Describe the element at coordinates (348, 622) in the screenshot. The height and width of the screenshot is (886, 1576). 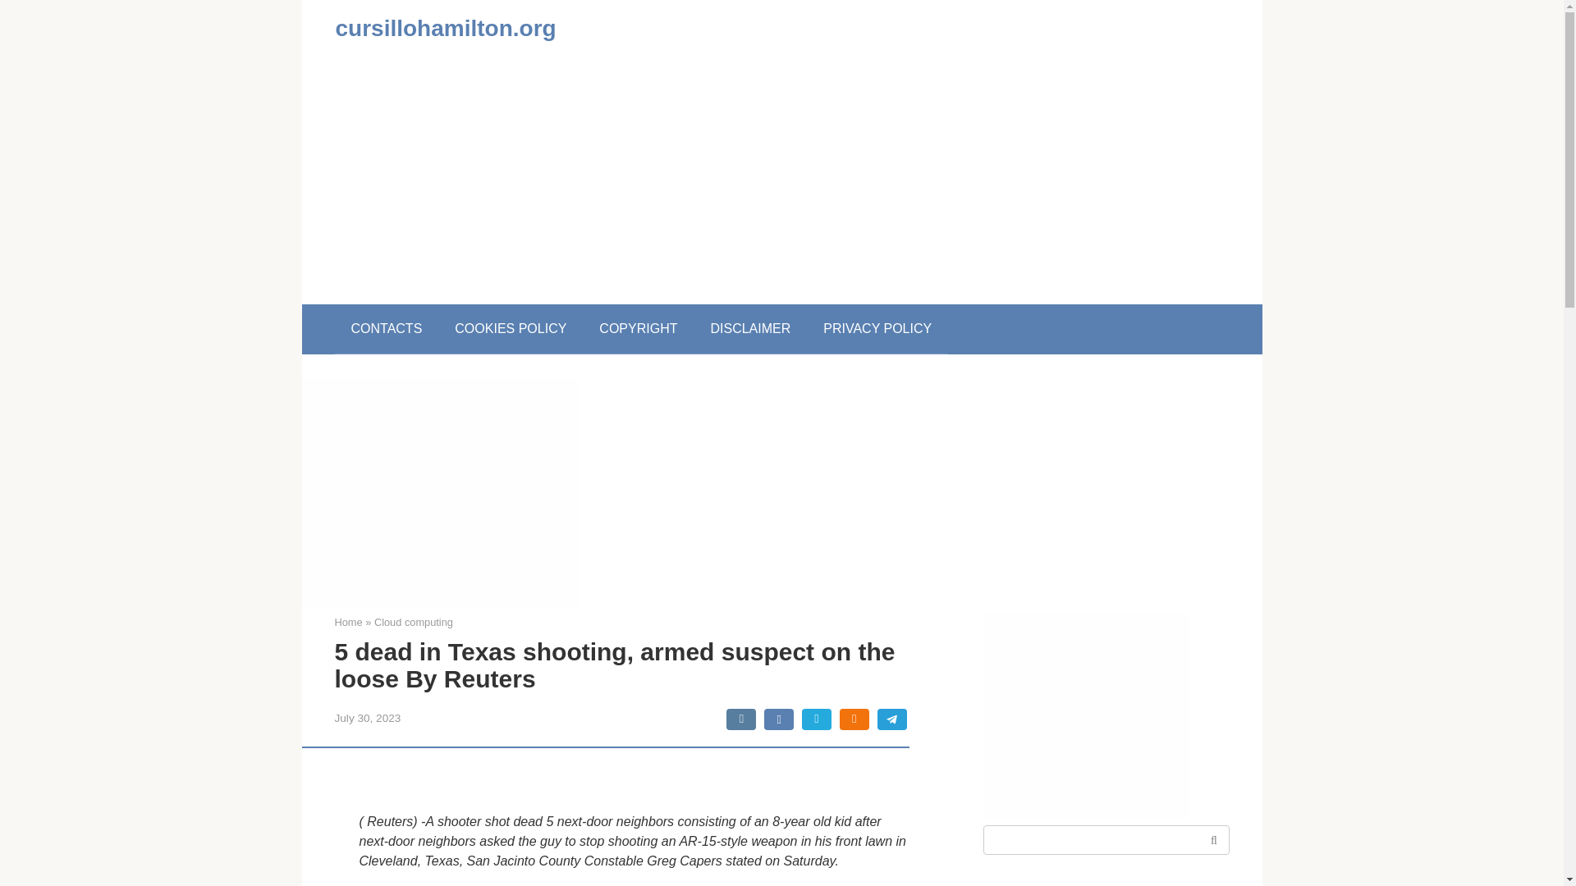
I see `Home` at that location.